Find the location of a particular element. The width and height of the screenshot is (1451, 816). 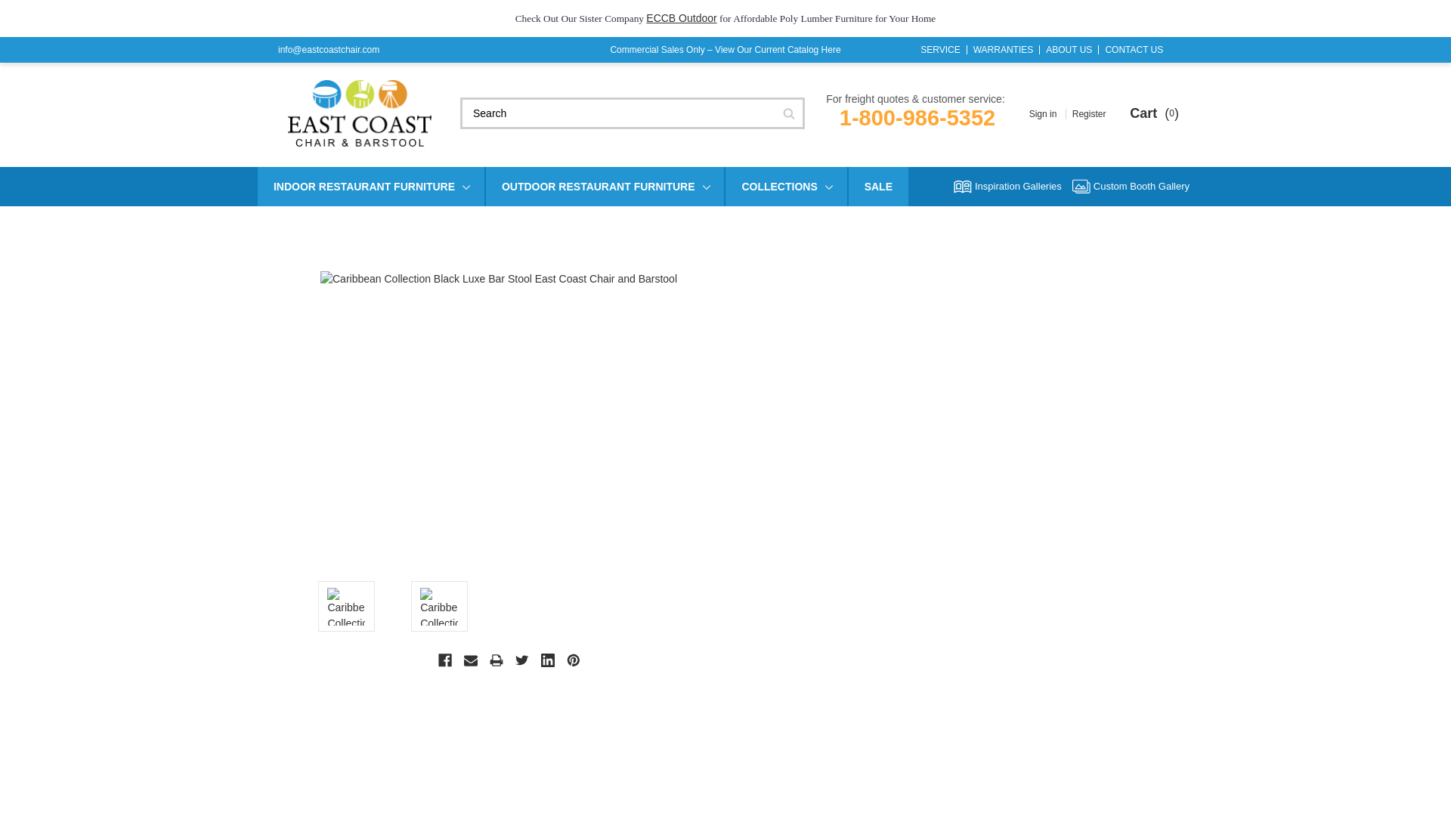

Register is located at coordinates (1090, 113).